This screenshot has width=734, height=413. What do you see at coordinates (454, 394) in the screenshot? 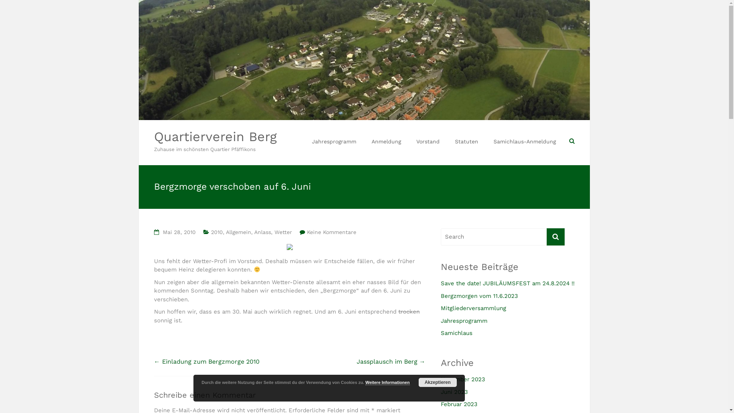
I see `Juni 2023` at bounding box center [454, 394].